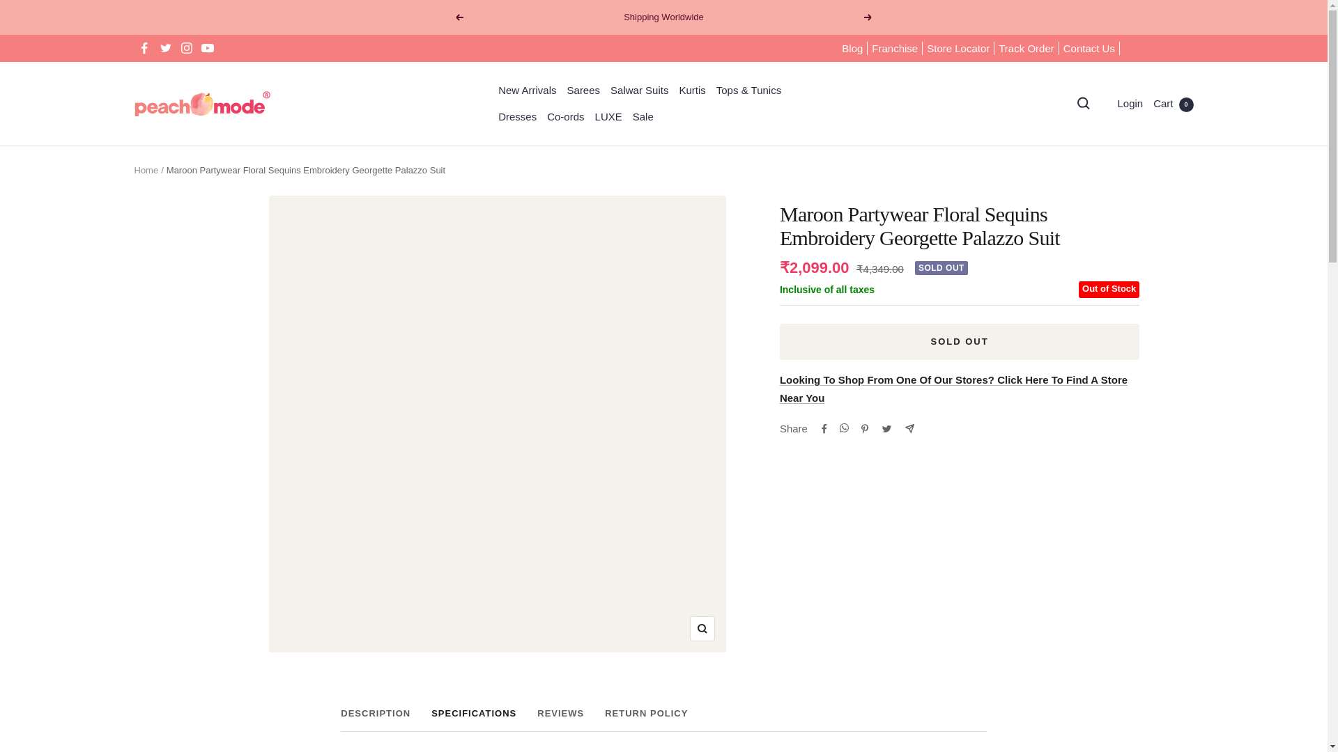  I want to click on NL, so click(1104, 532).